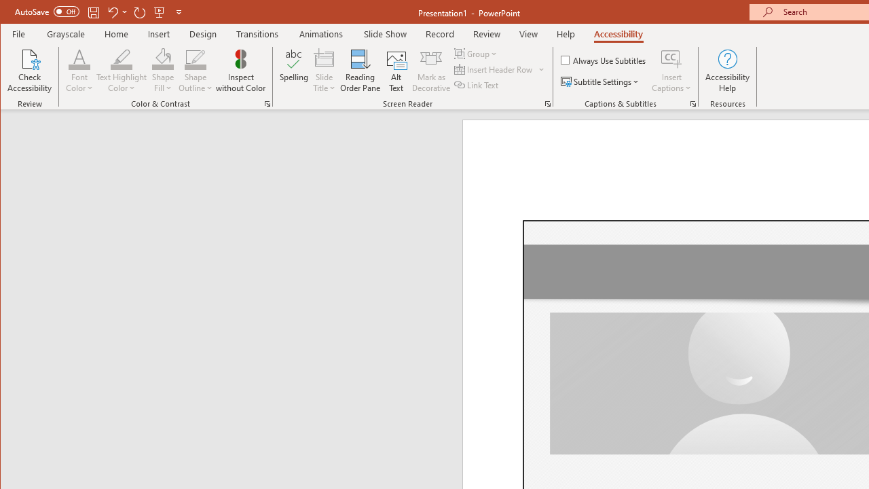 The height and width of the screenshot is (489, 869). I want to click on Group, so click(477, 53).